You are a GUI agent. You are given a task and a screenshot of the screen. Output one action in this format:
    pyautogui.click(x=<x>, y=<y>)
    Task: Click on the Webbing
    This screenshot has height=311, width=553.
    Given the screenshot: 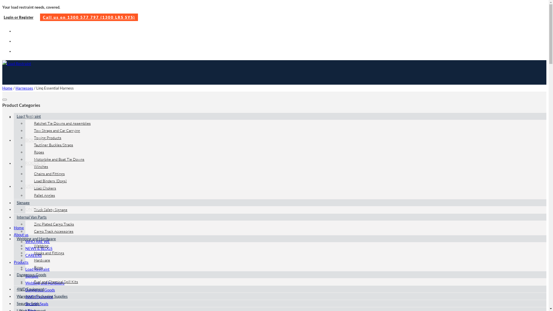 What is the action you would take?
    pyautogui.click(x=40, y=246)
    